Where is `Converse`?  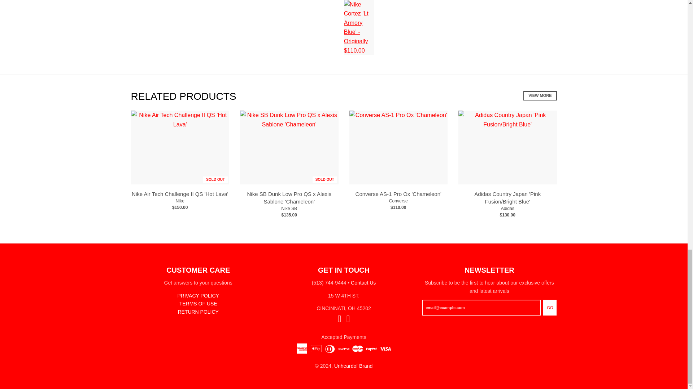
Converse is located at coordinates (398, 201).